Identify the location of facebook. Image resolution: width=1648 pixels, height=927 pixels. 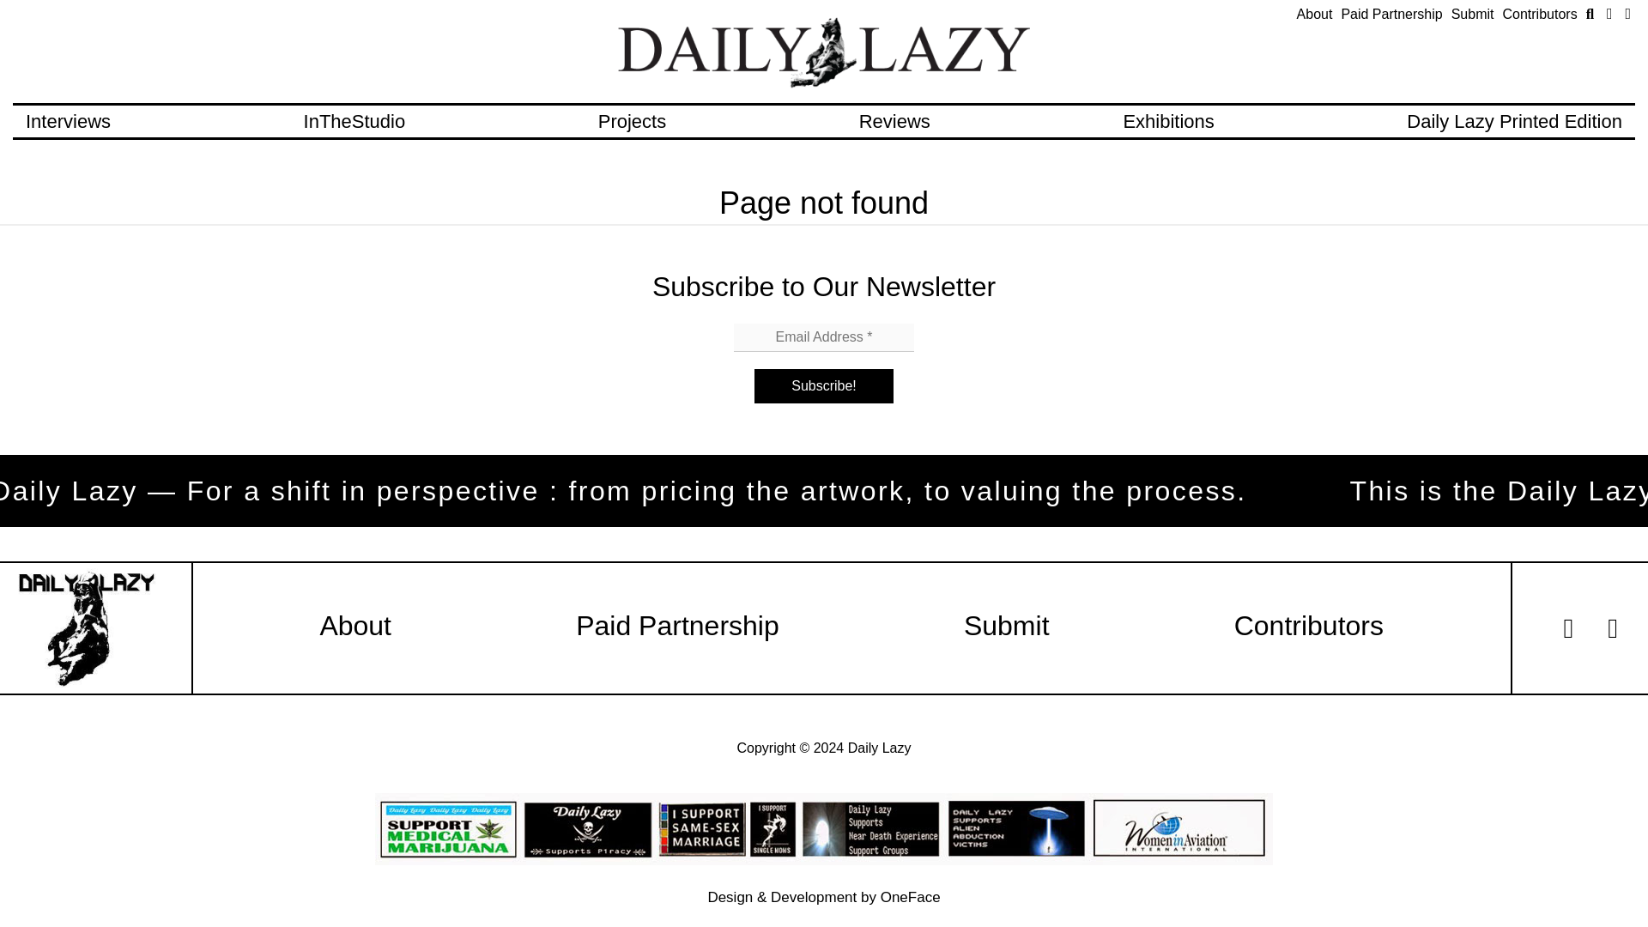
(1610, 14).